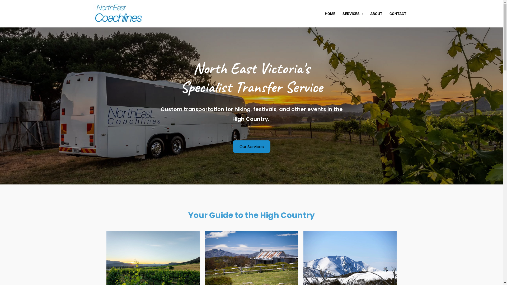  What do you see at coordinates (330, 13) in the screenshot?
I see `HOME` at bounding box center [330, 13].